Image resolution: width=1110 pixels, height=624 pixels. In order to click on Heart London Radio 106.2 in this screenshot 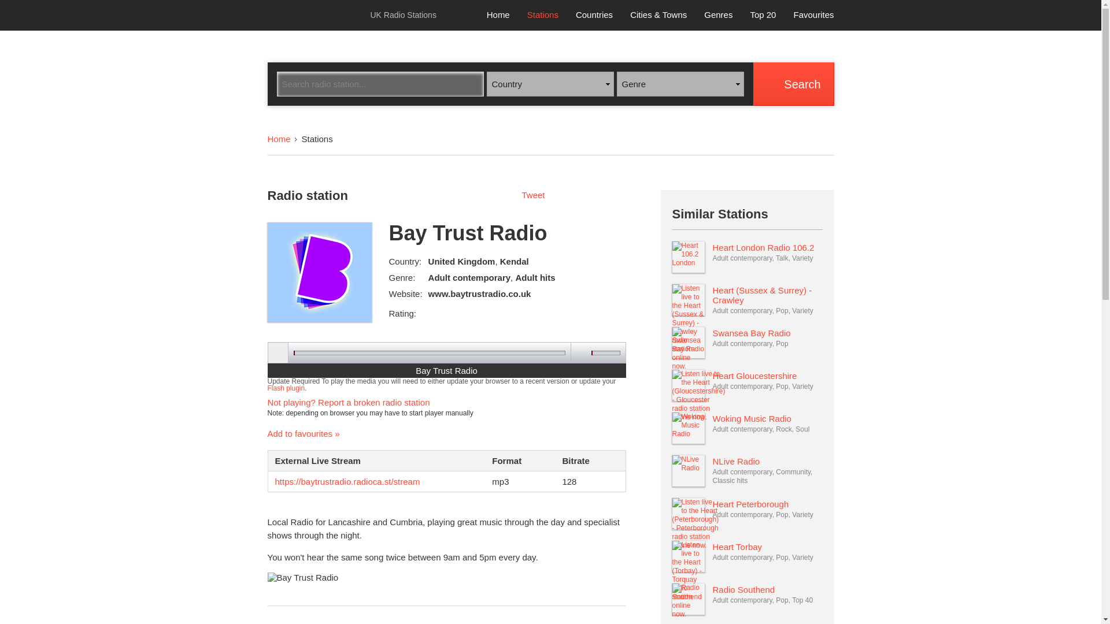, I will do `click(763, 247)`.